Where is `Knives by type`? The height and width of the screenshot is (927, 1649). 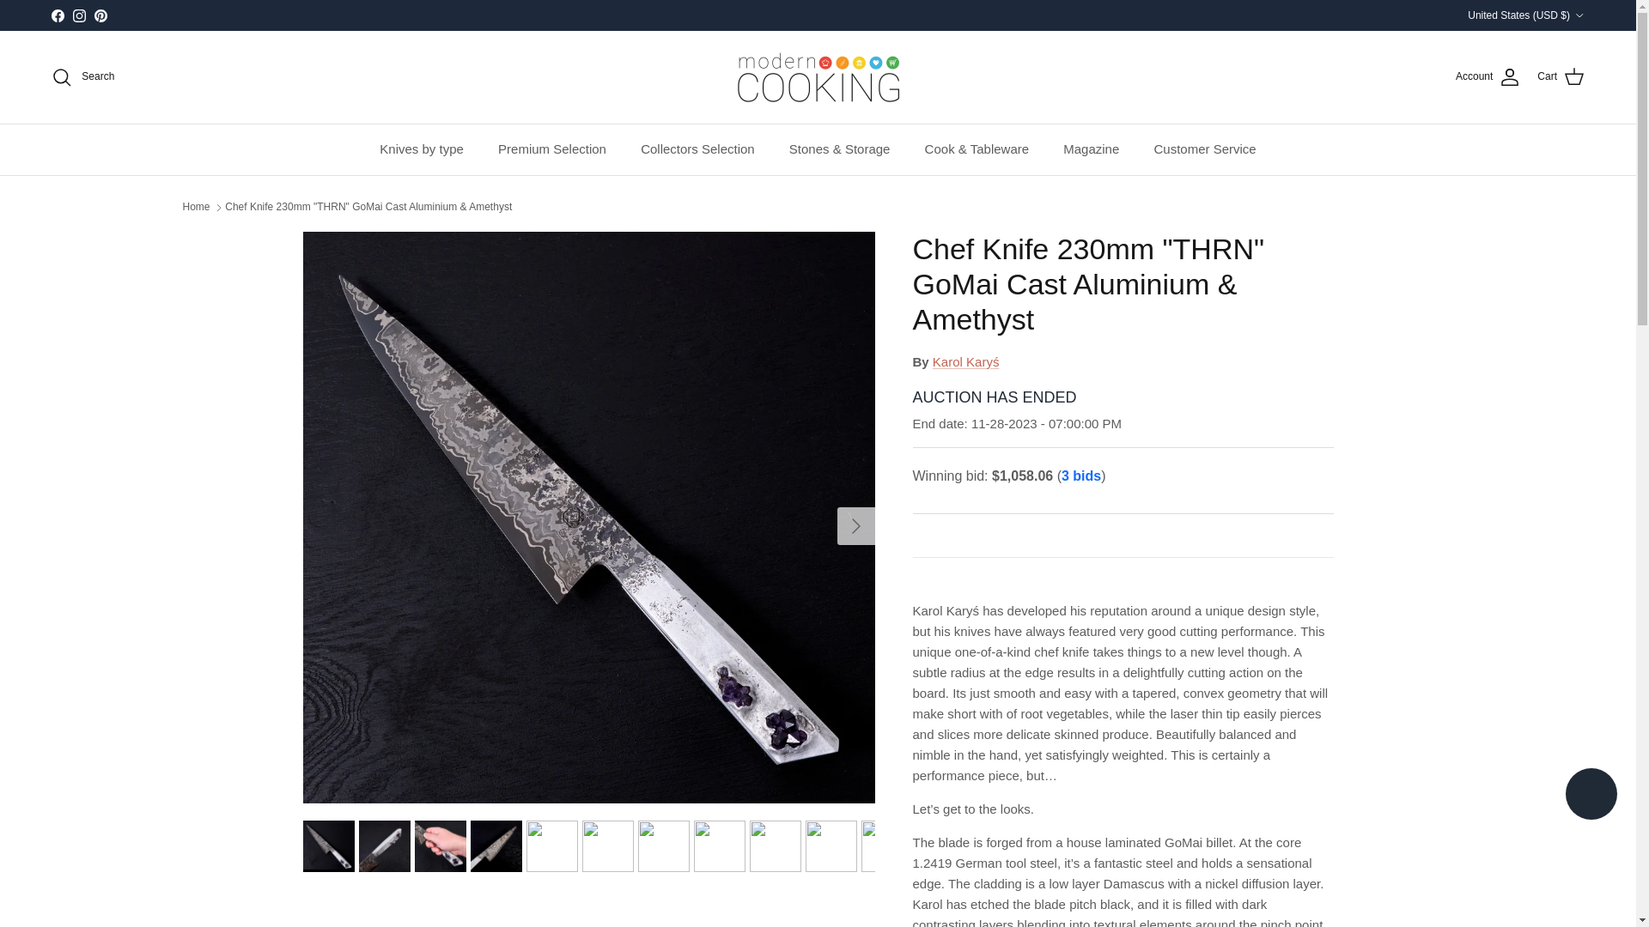
Knives by type is located at coordinates (422, 149).